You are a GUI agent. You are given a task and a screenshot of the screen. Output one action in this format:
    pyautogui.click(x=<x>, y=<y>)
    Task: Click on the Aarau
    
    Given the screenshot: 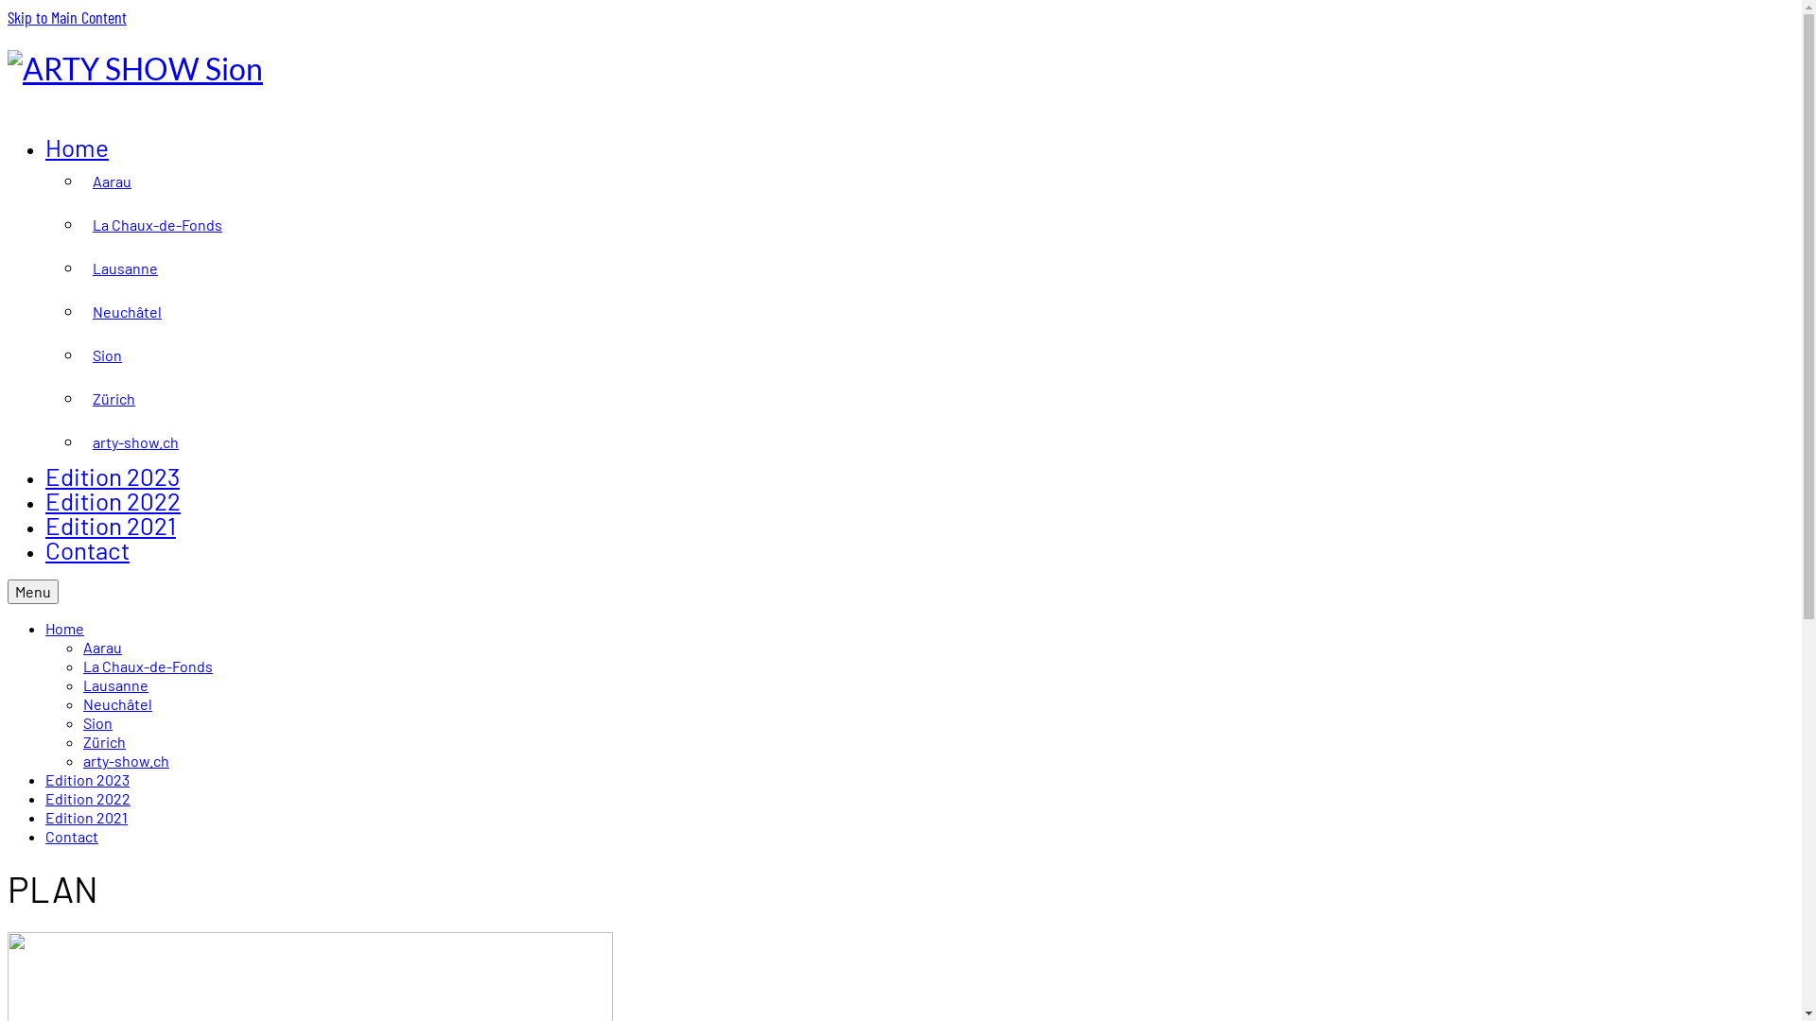 What is the action you would take?
    pyautogui.click(x=938, y=182)
    